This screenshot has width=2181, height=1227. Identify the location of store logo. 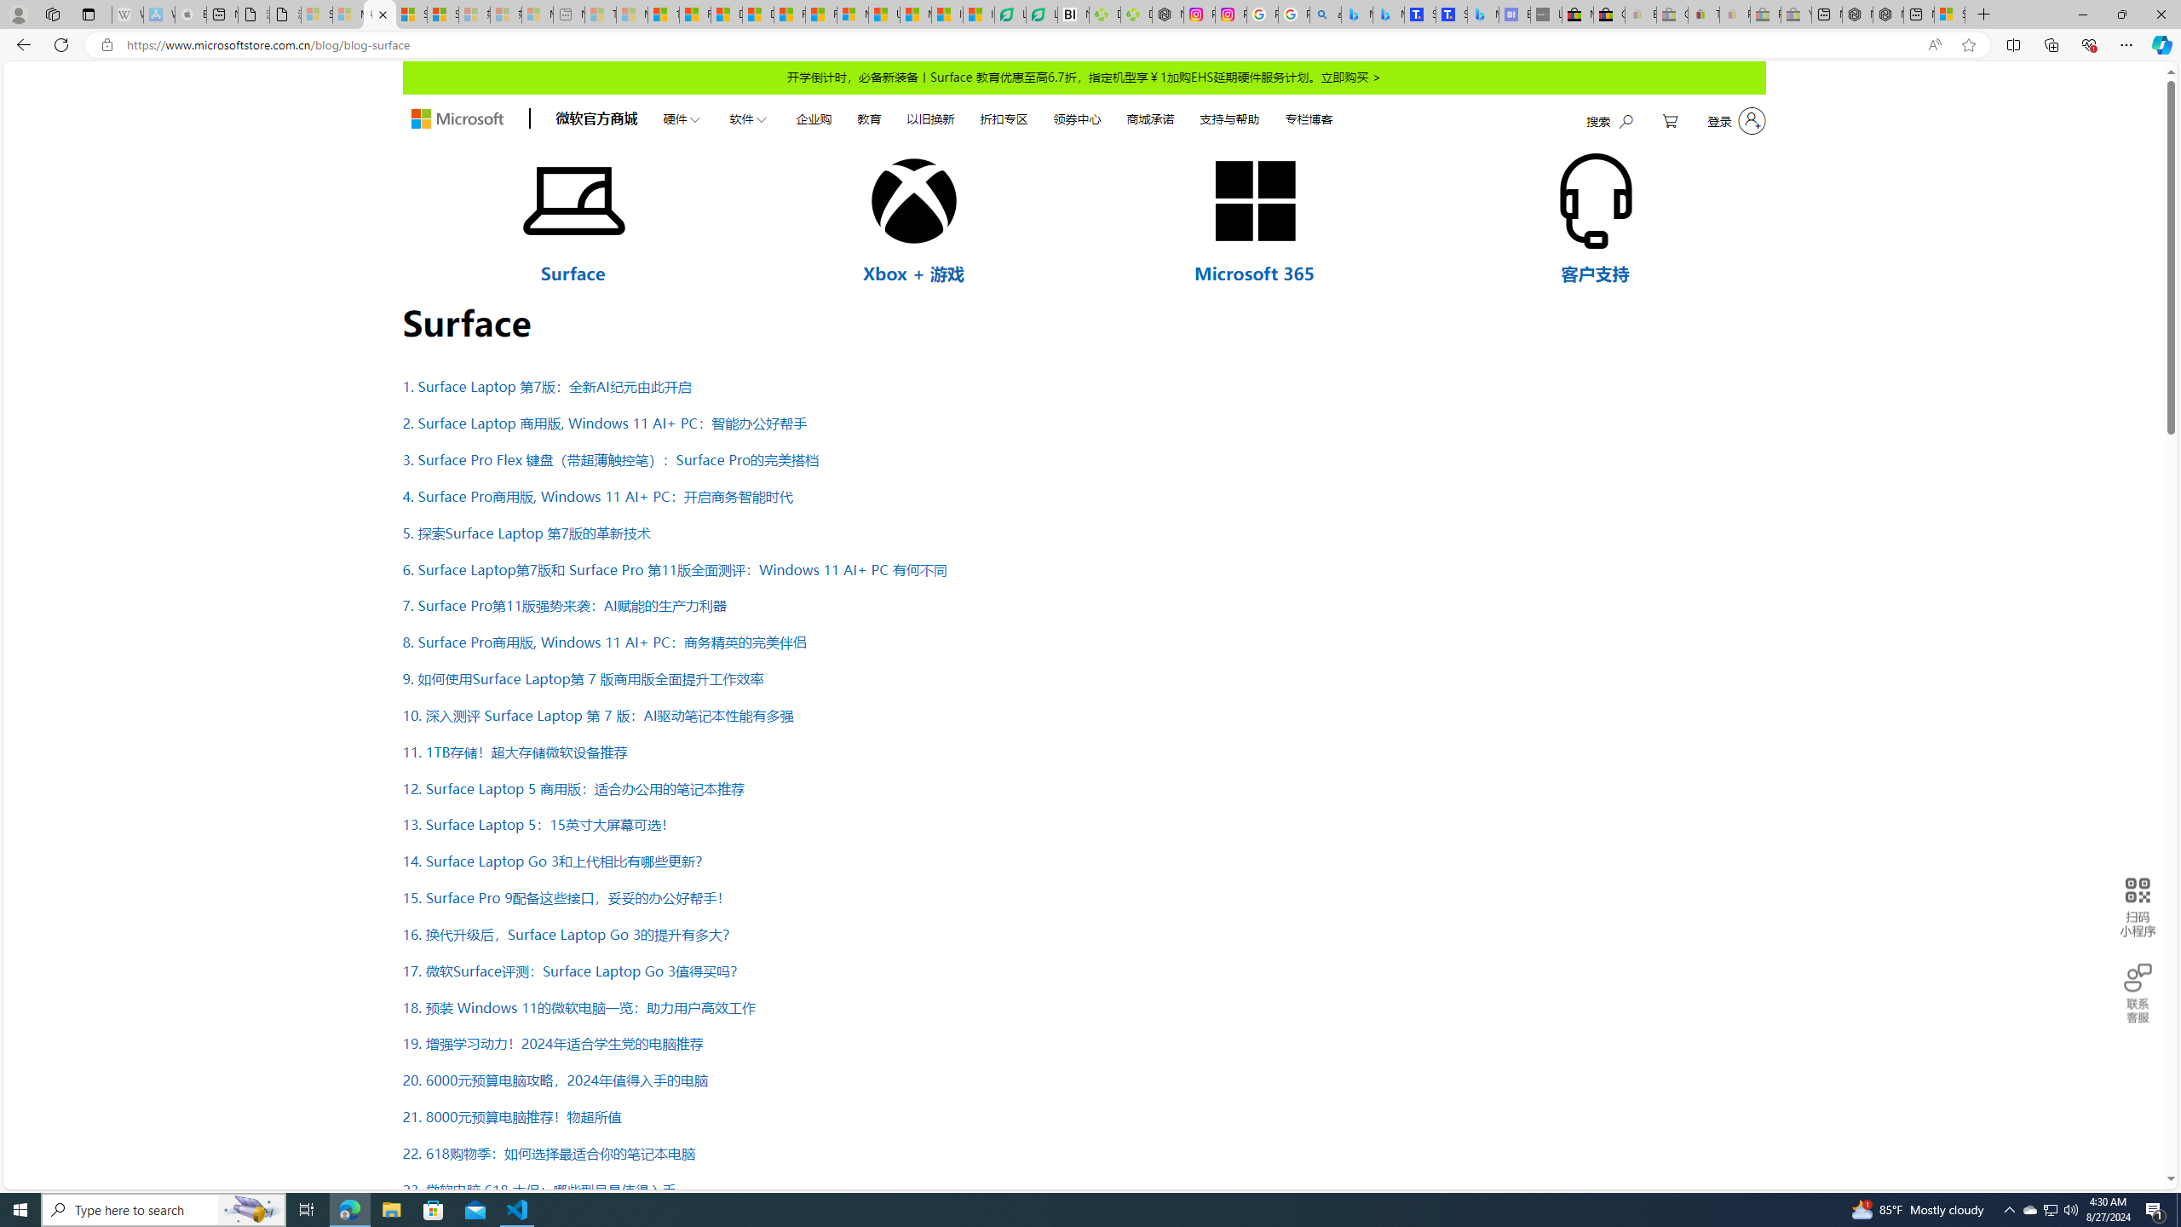
(457, 119).